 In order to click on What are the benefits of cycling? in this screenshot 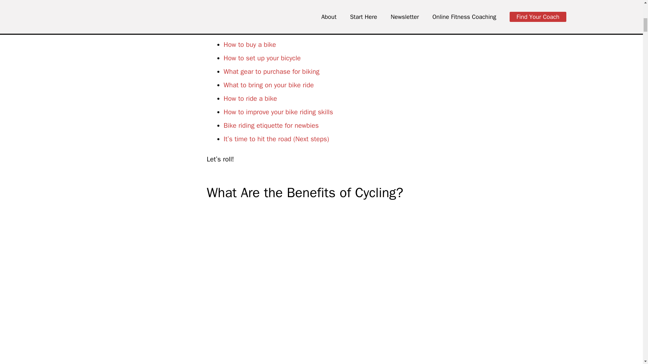, I will do `click(272, 18)`.